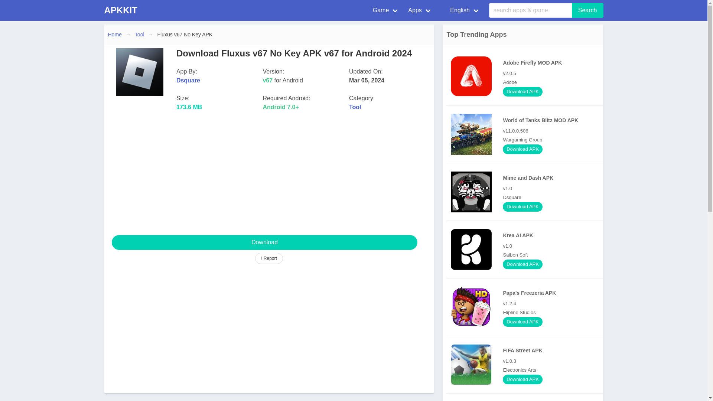 The width and height of the screenshot is (713, 401). Describe the element at coordinates (269, 258) in the screenshot. I see `Report Problem for this APP` at that location.